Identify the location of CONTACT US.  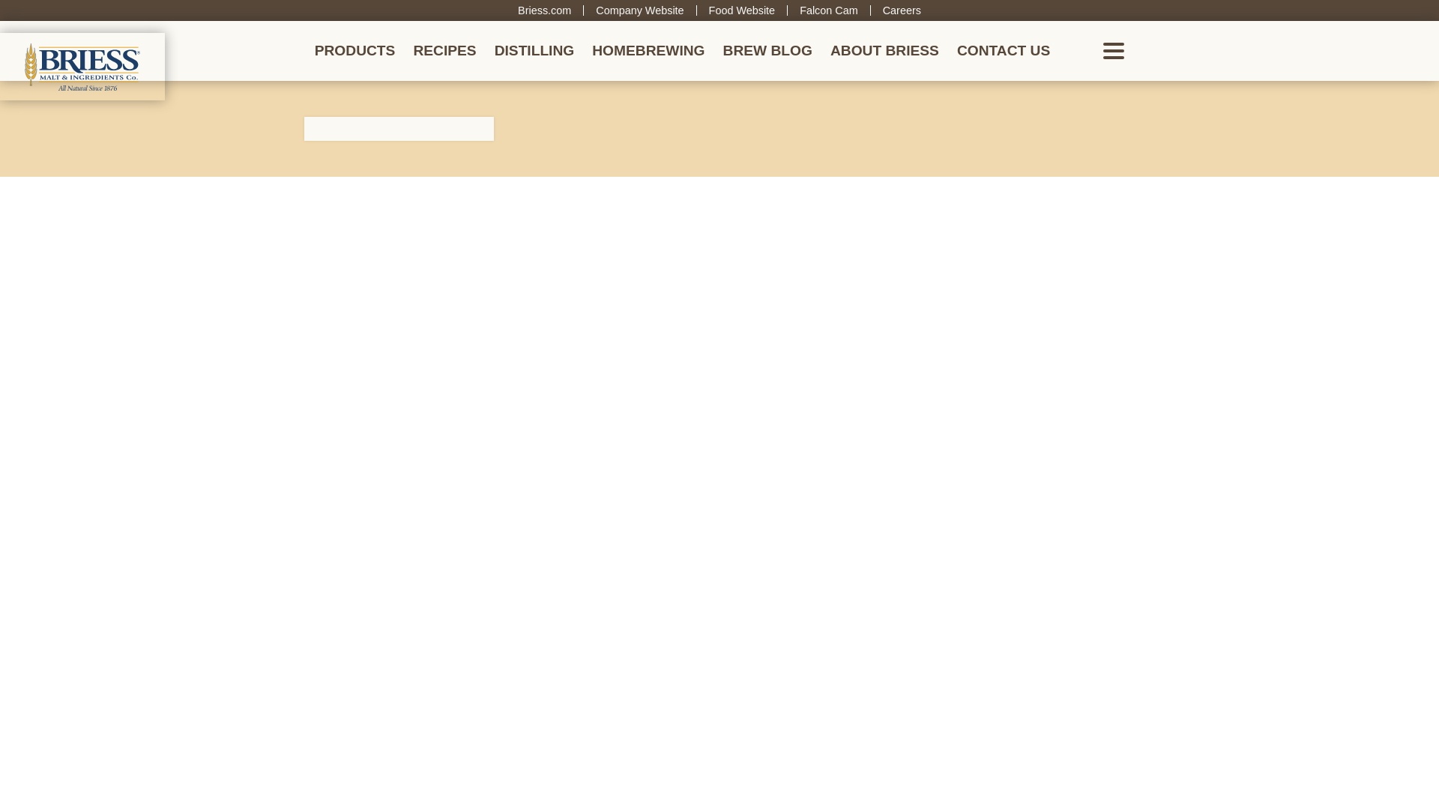
(998, 51).